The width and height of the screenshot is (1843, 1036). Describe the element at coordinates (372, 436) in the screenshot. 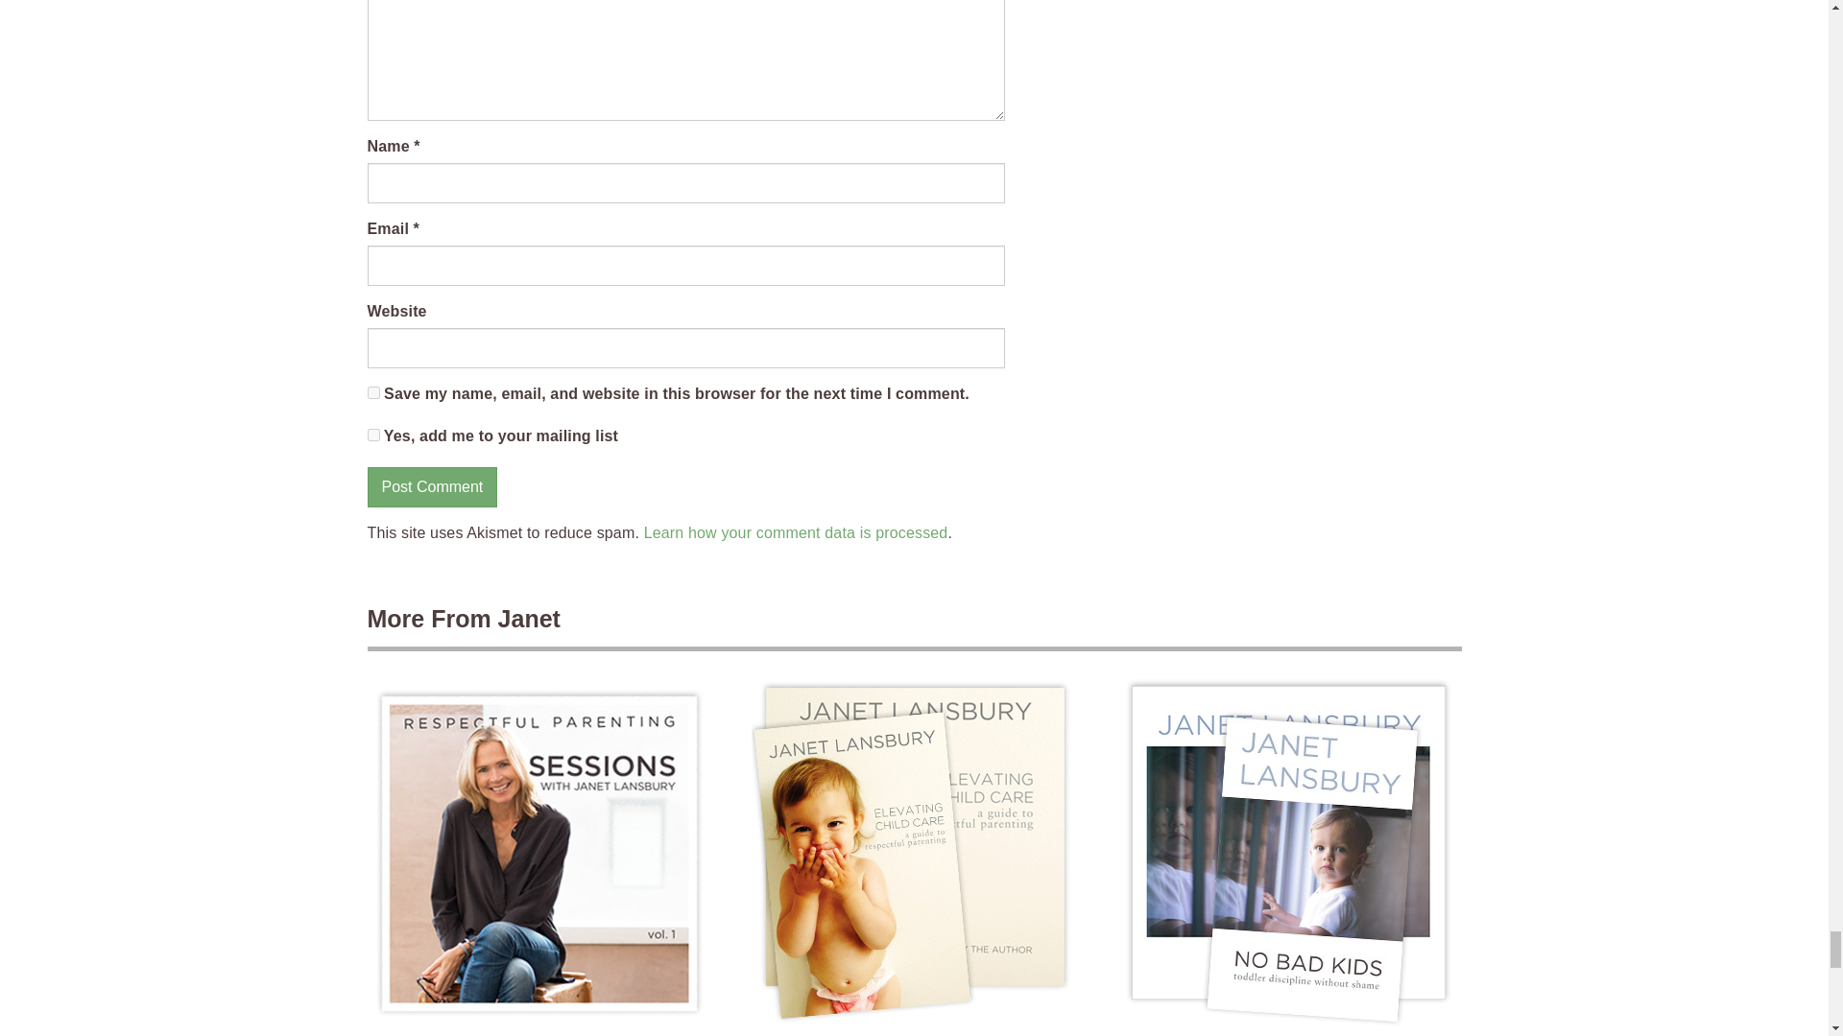

I see `1` at that location.